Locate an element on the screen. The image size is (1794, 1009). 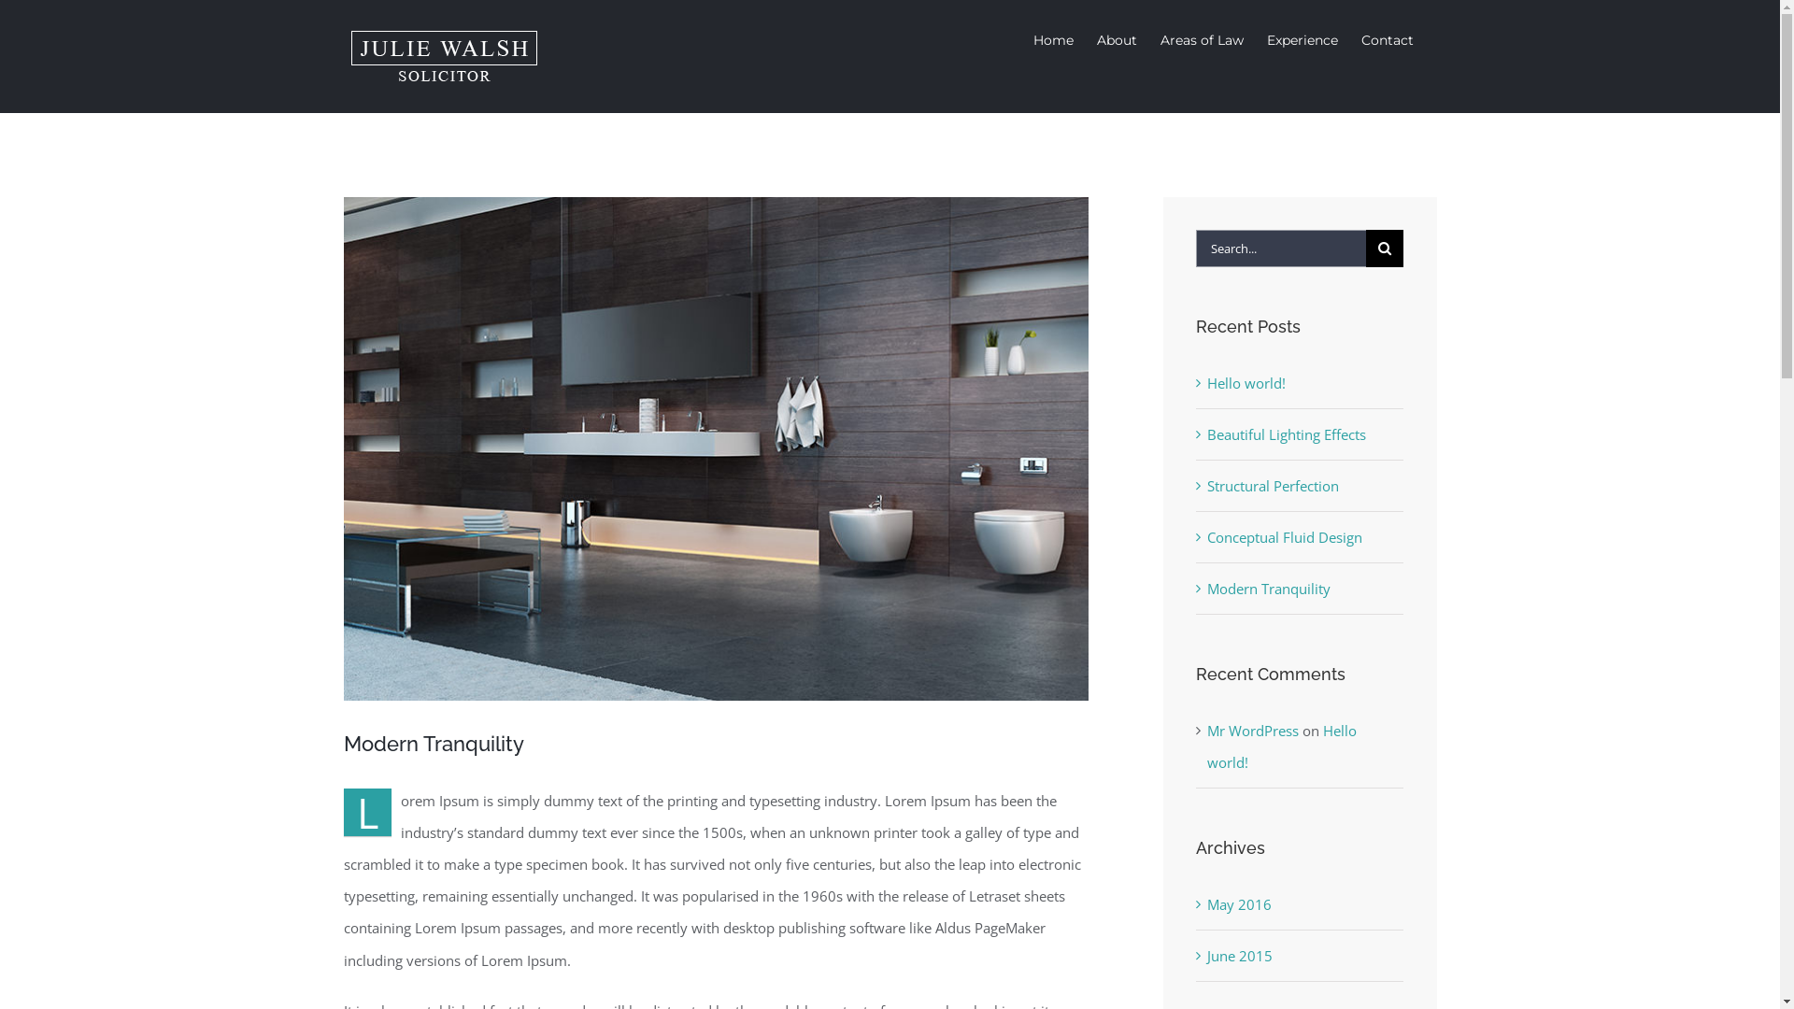
Home is located at coordinates (1054, 39).